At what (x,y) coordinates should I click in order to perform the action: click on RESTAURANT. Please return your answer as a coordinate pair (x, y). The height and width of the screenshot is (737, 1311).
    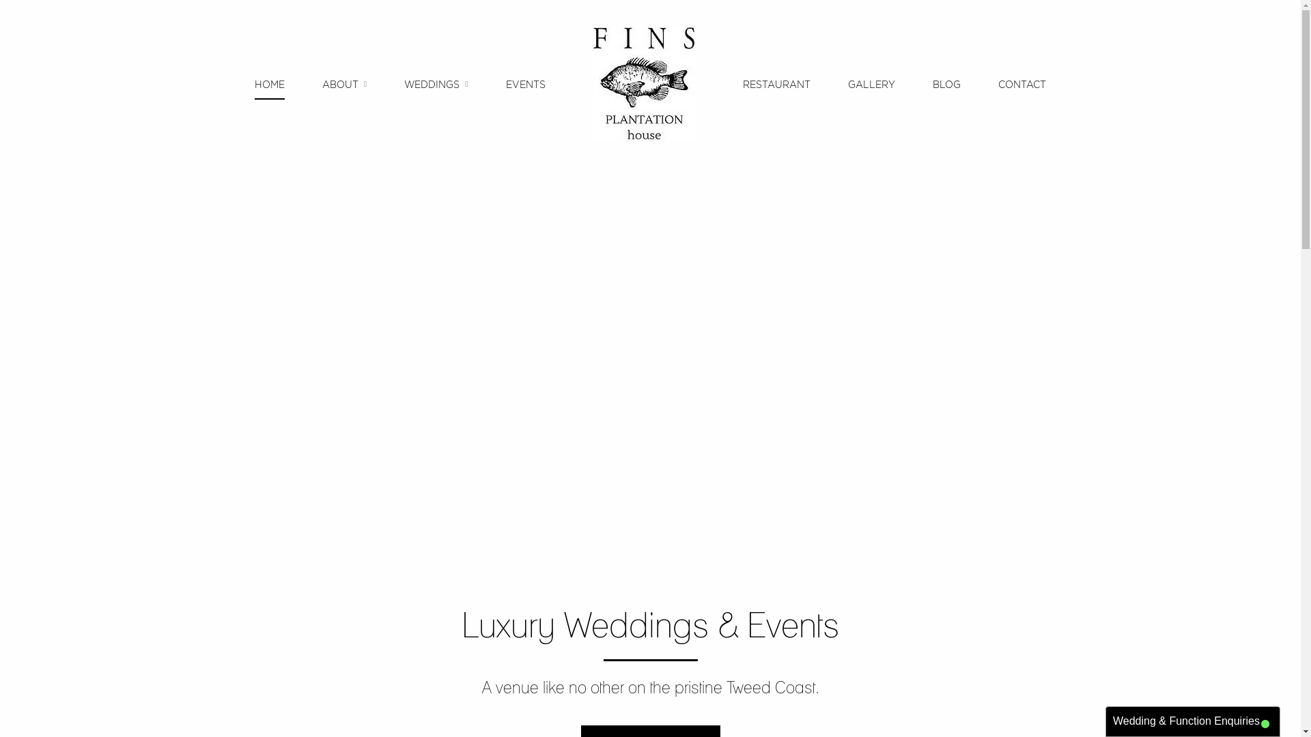
    Looking at the image, I should click on (777, 84).